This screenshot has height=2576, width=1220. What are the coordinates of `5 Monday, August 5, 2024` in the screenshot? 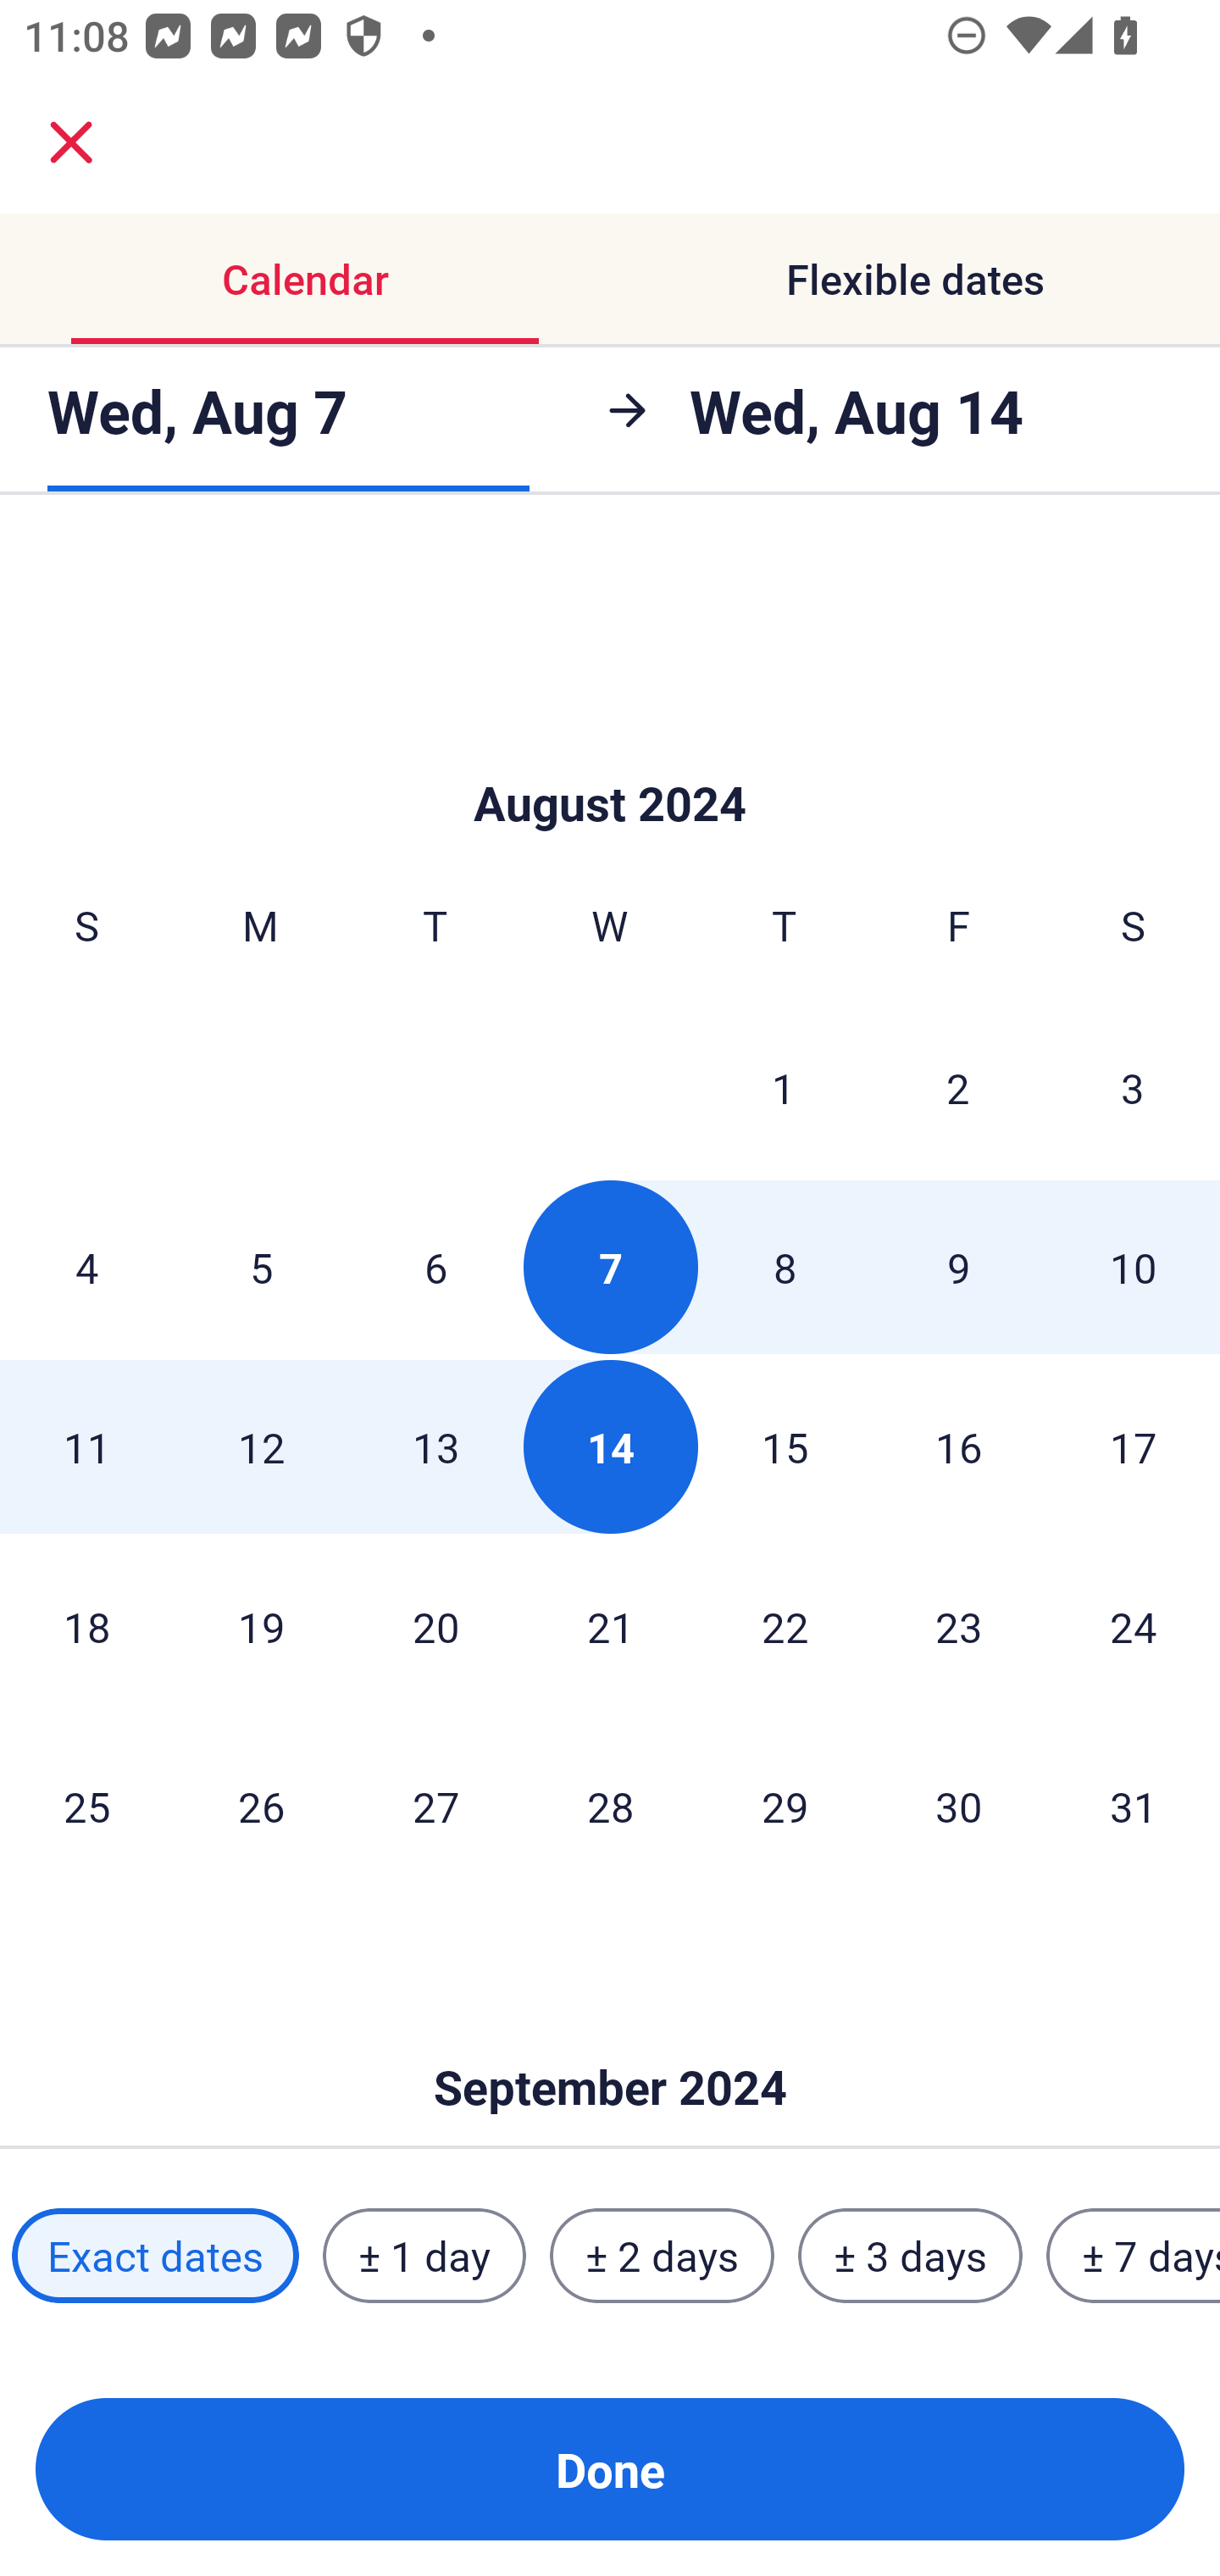 It's located at (261, 1268).